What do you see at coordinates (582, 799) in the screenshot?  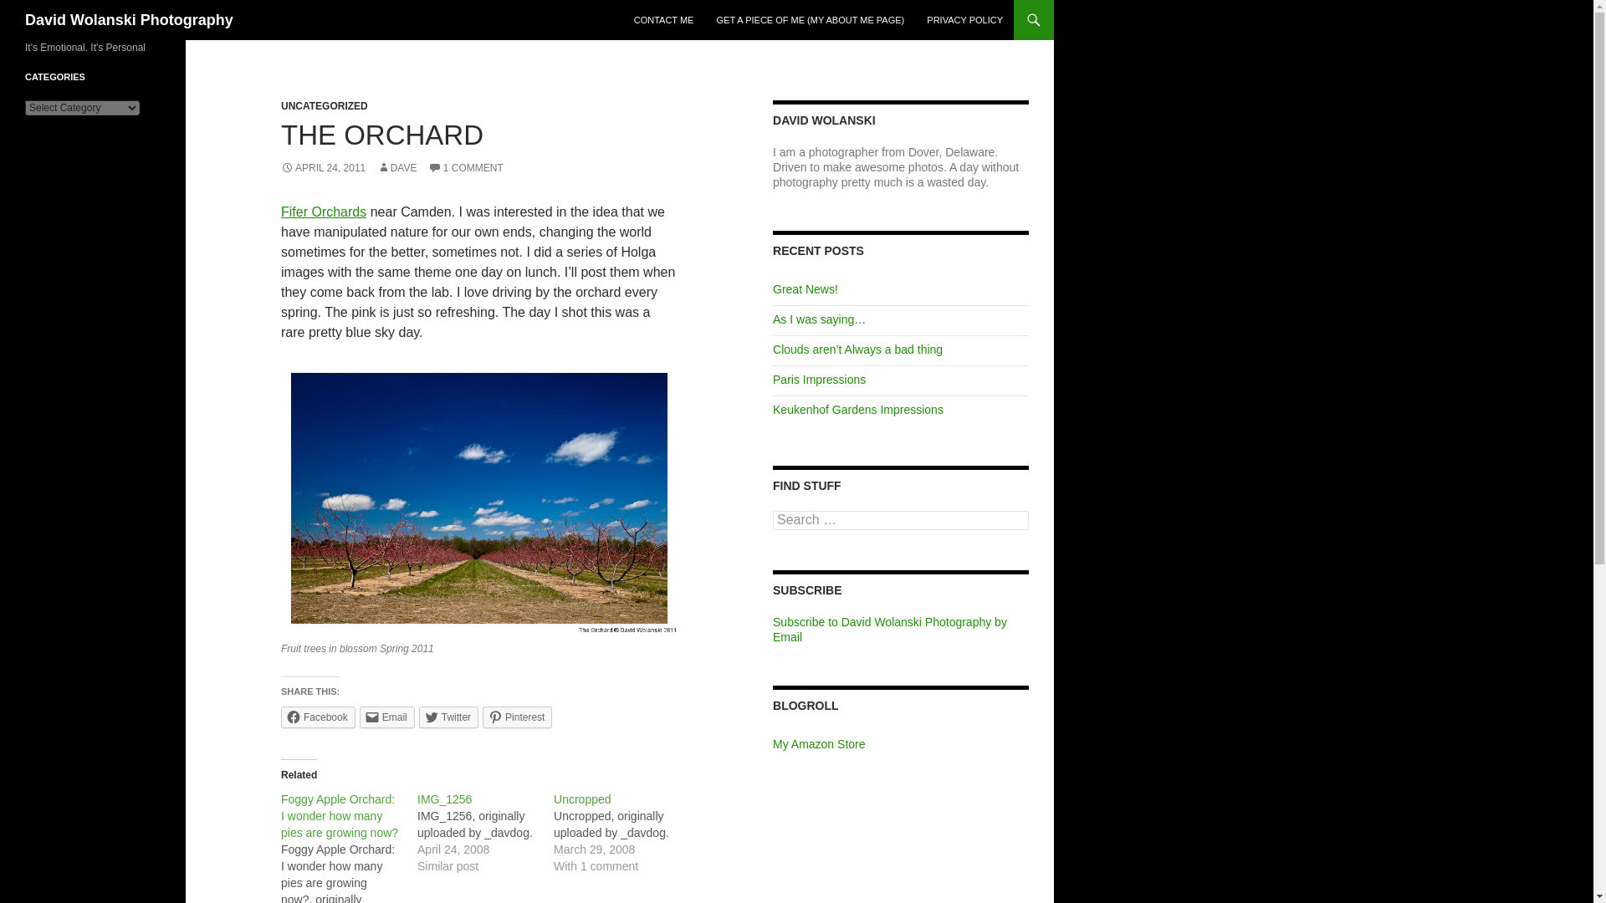 I see `Uncropped` at bounding box center [582, 799].